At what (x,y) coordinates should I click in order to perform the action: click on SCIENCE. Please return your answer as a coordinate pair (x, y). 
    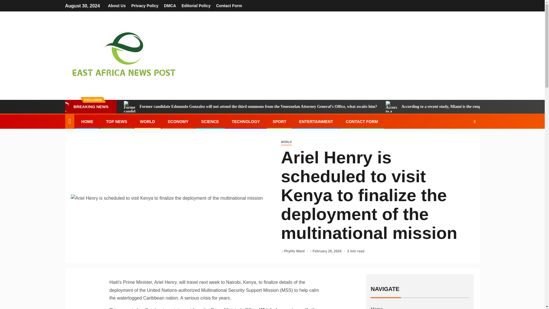
    Looking at the image, I should click on (210, 121).